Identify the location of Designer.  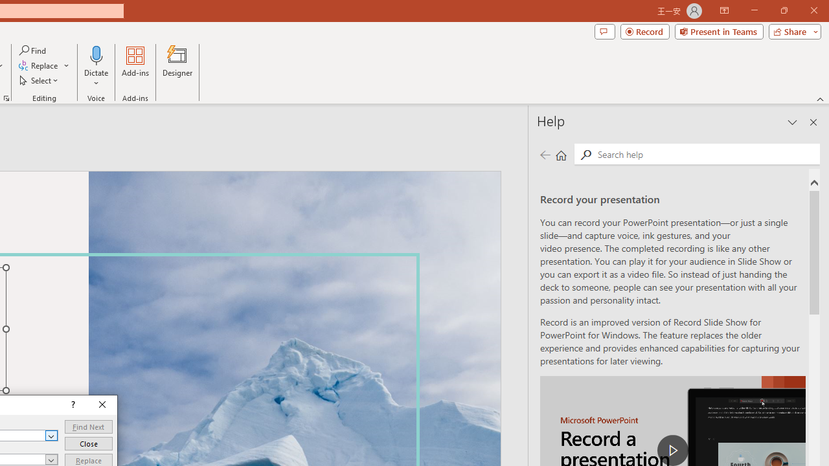
(177, 66).